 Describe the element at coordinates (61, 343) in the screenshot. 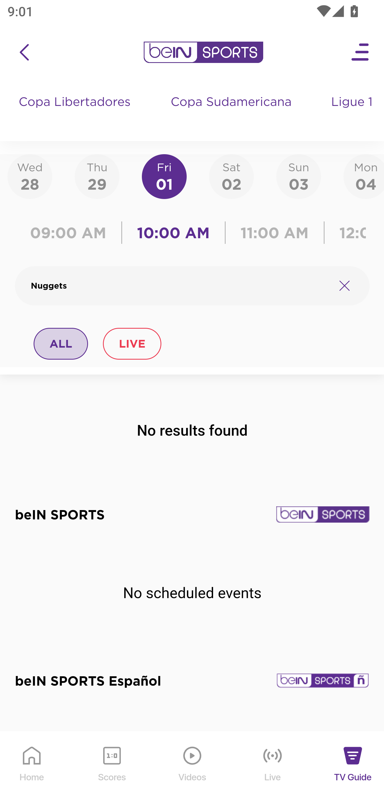

I see `ALL` at that location.